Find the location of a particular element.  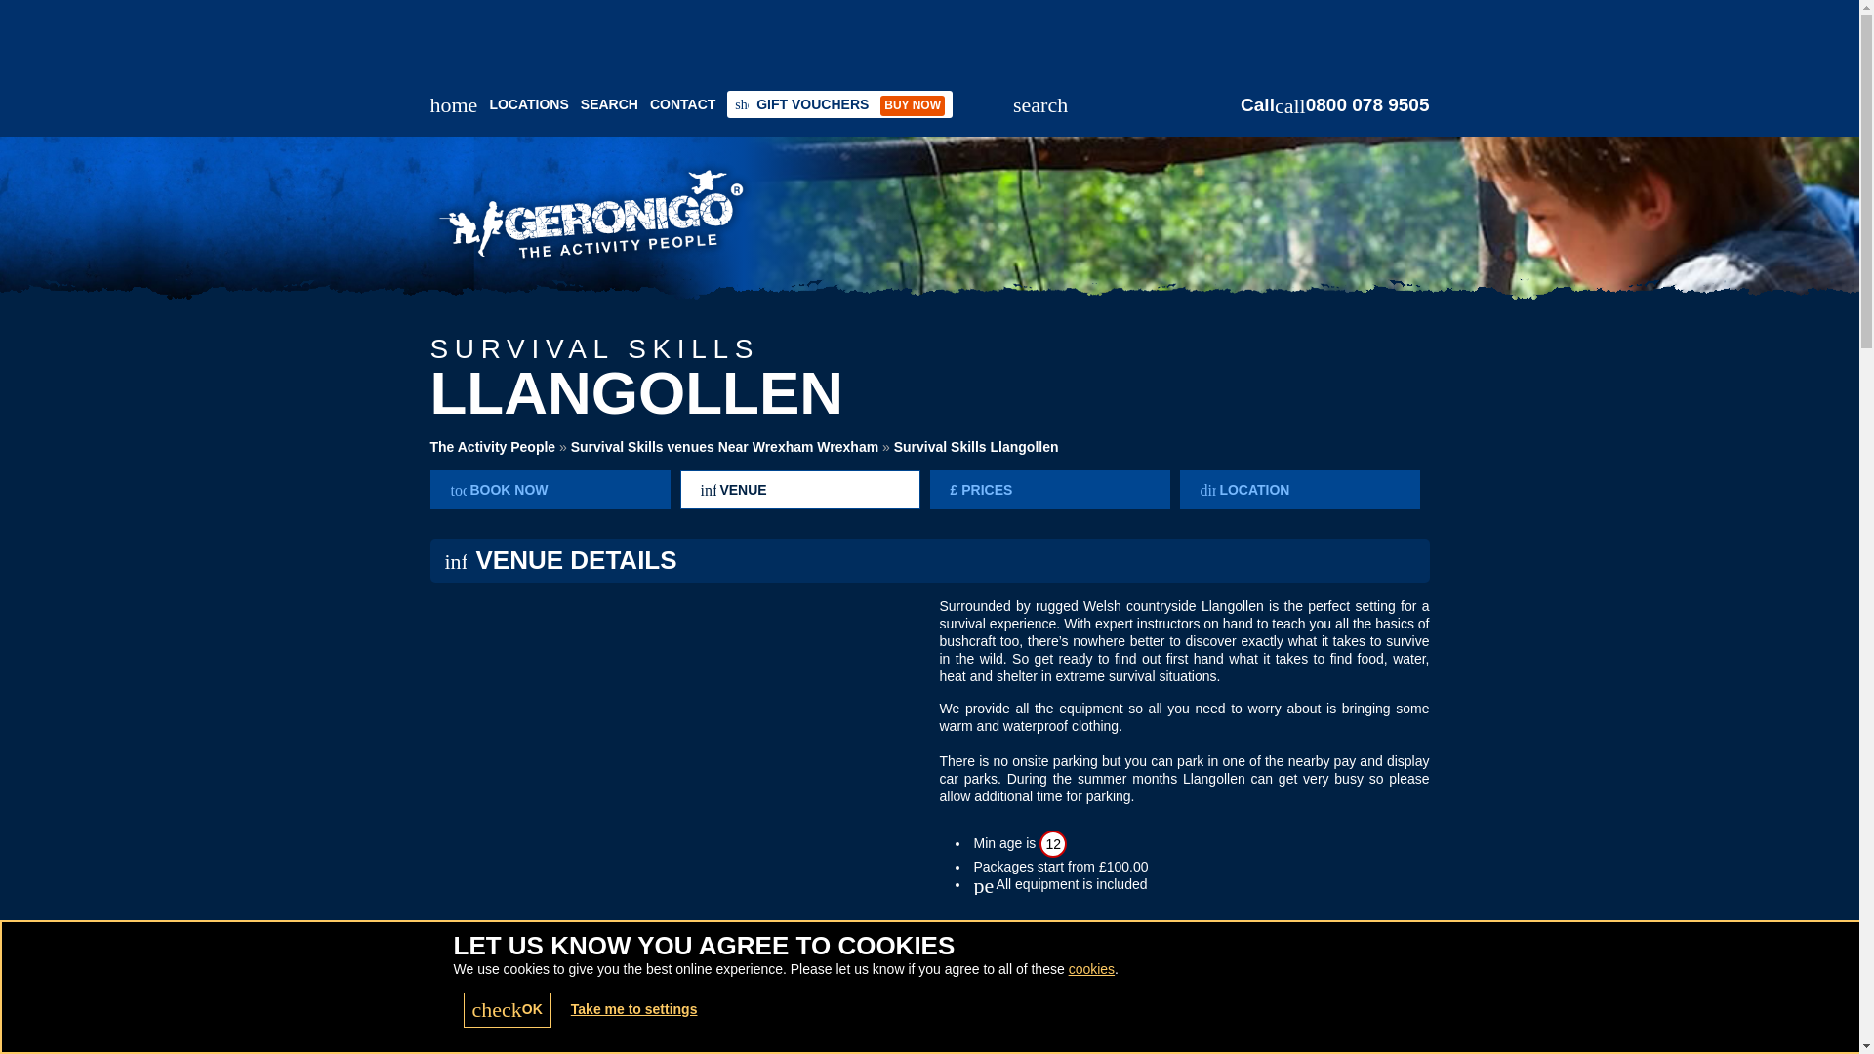

Survival Skills venues Near Wrexham Wrexham is located at coordinates (724, 447).